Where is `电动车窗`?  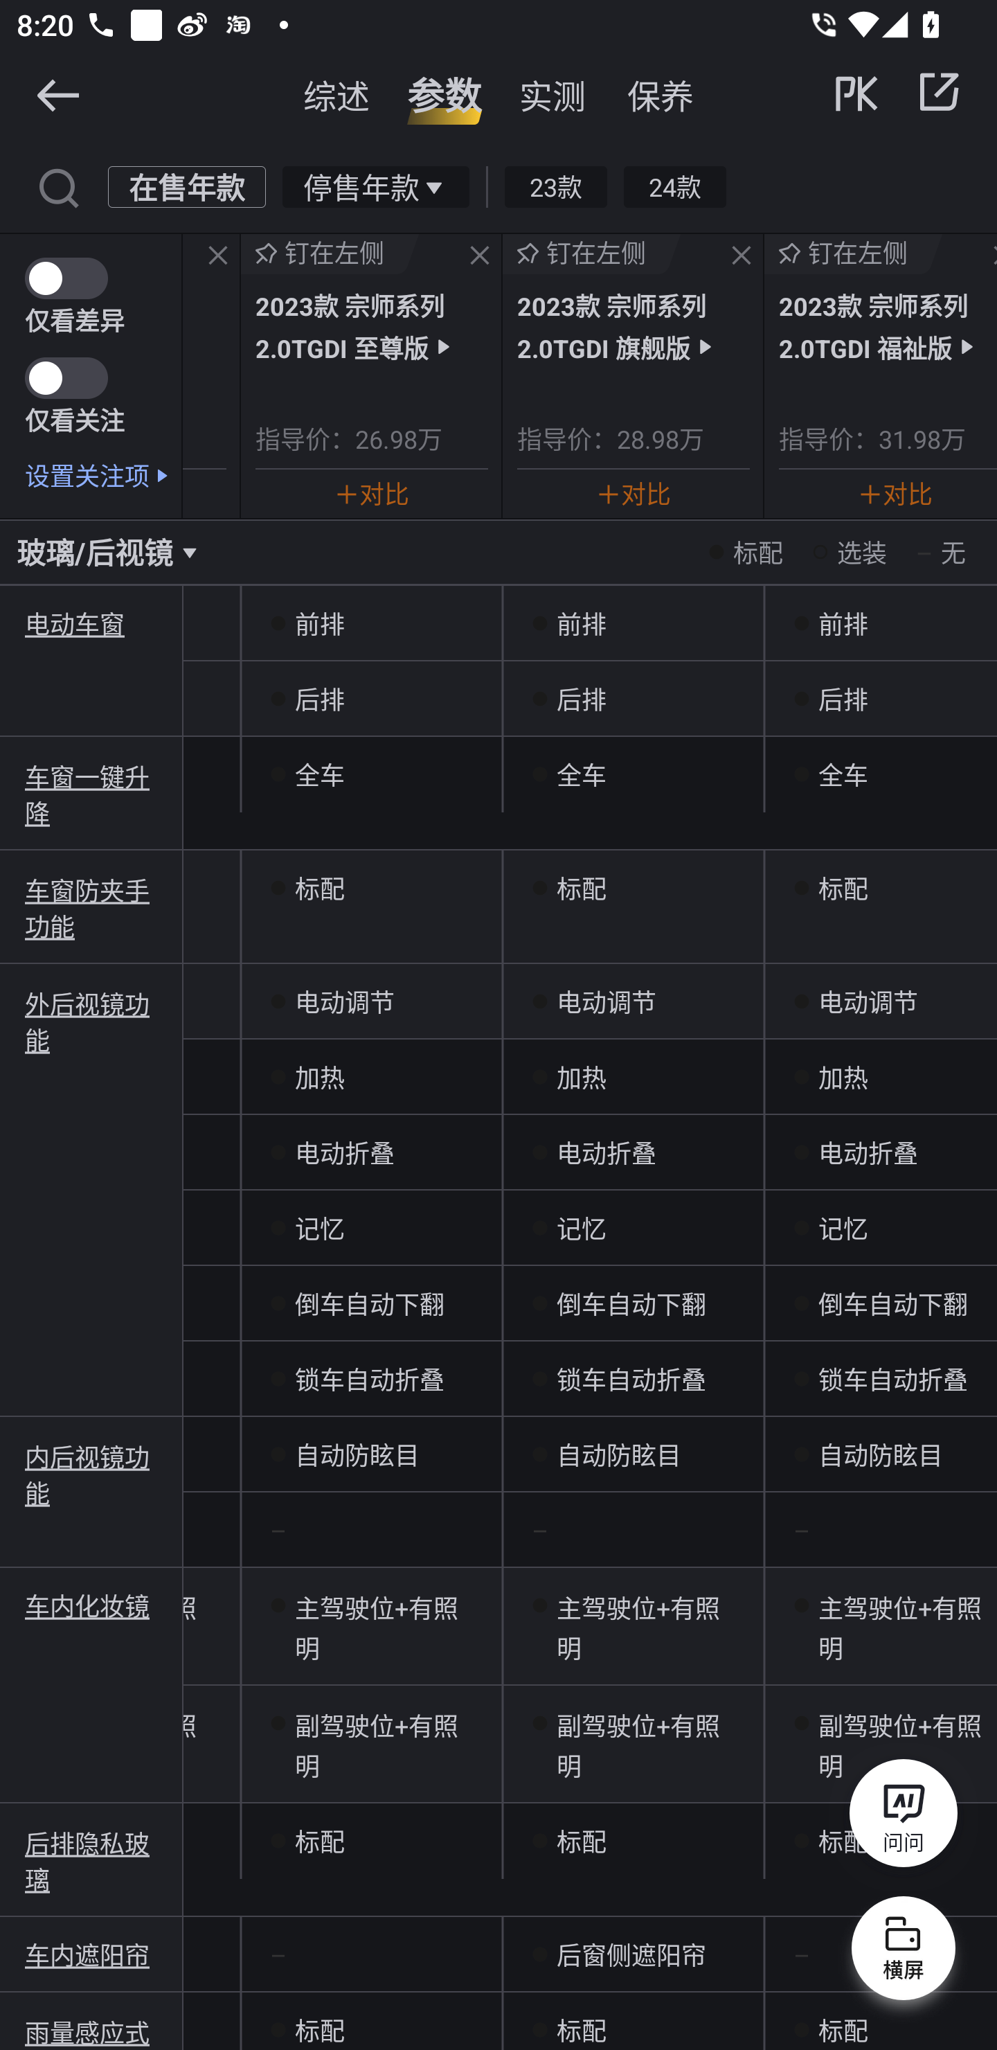
电动车窗 is located at coordinates (91, 623).